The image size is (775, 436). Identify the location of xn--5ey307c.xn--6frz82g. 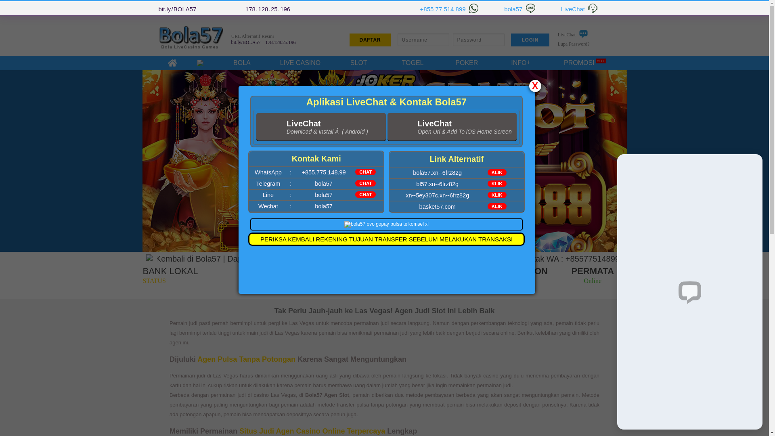
(438, 195).